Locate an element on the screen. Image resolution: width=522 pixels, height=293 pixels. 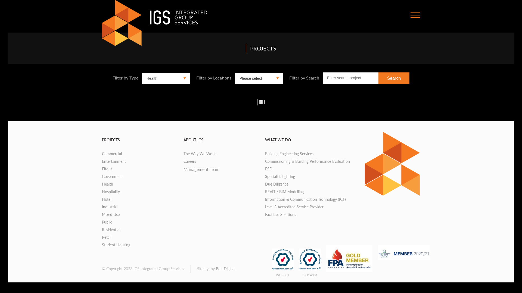
ESD is located at coordinates (269, 169).